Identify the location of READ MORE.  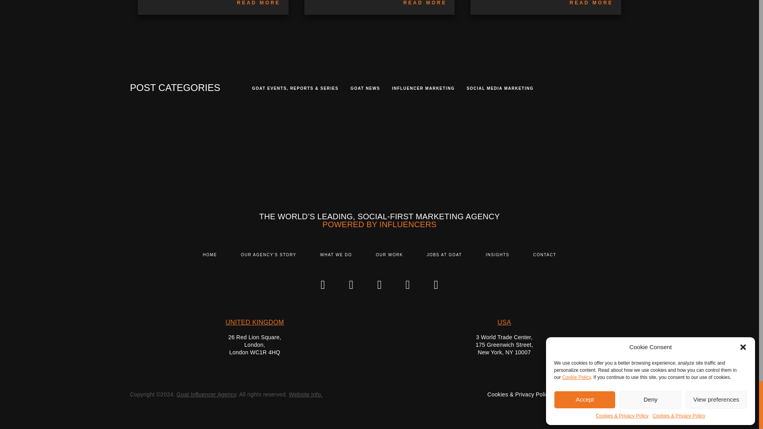
(258, 3).